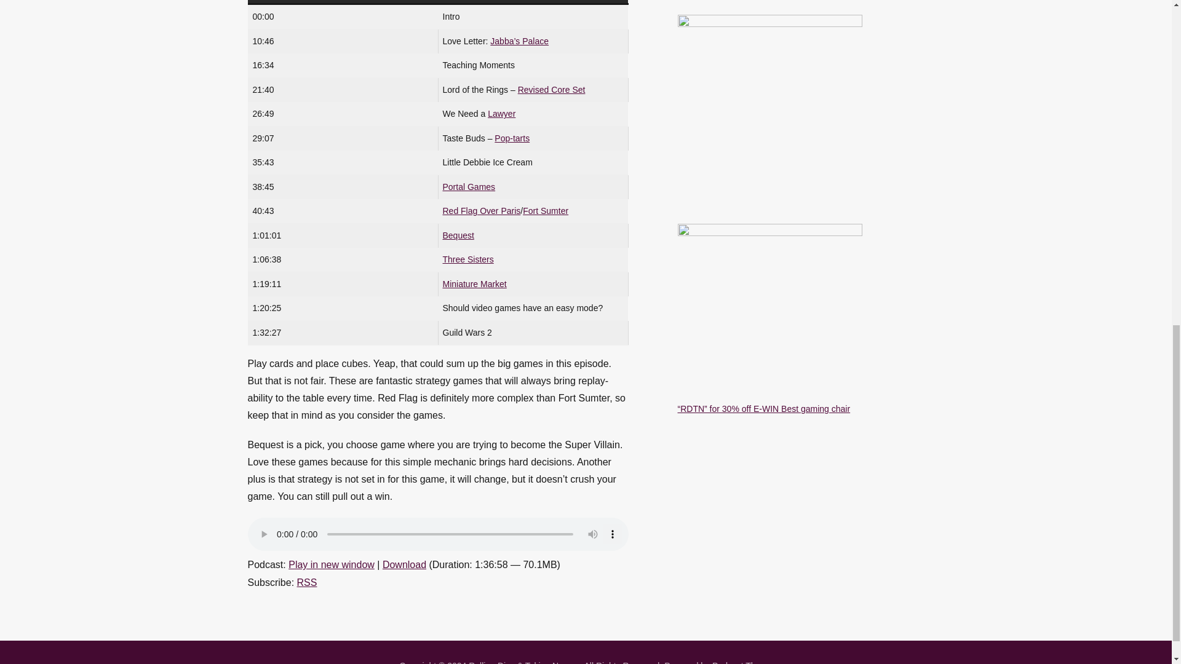  What do you see at coordinates (405, 564) in the screenshot?
I see `Download` at bounding box center [405, 564].